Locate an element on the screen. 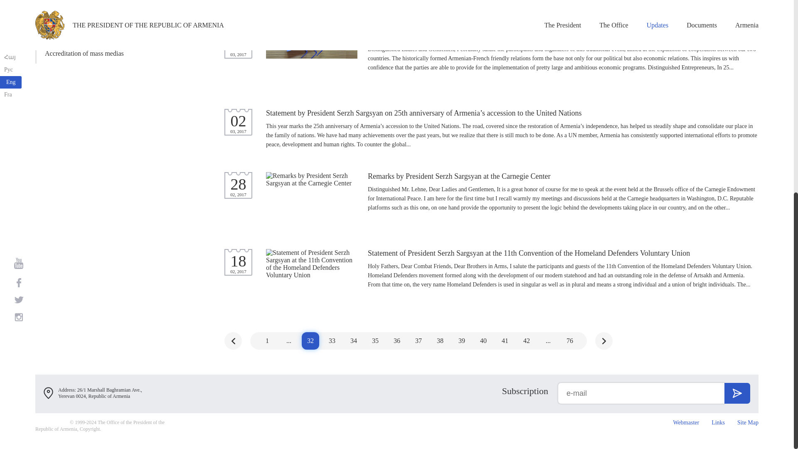 This screenshot has height=449, width=798. 32 is located at coordinates (310, 341).